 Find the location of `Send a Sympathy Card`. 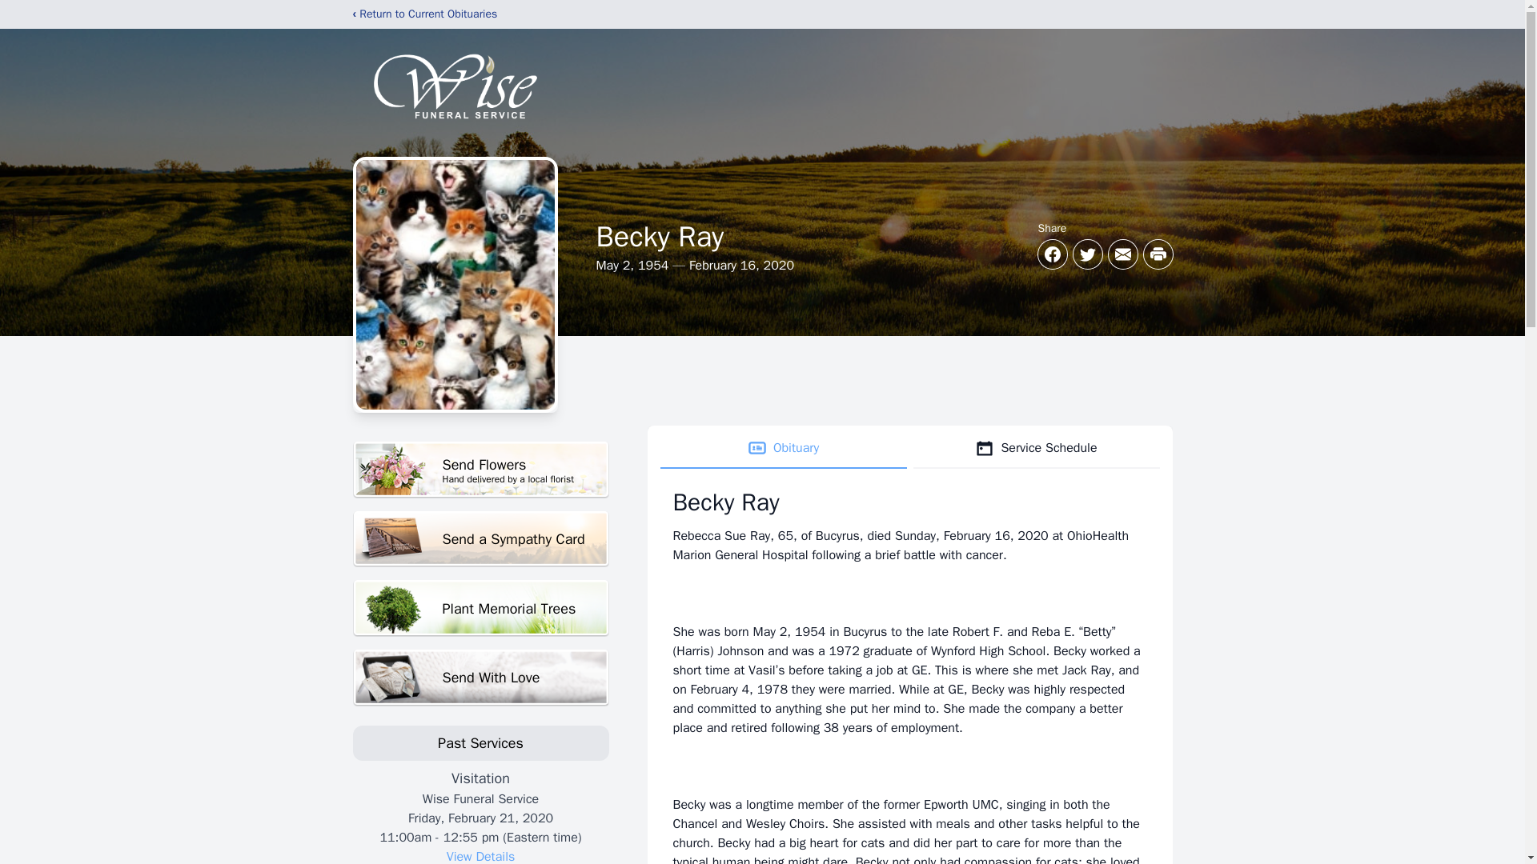

Send a Sympathy Card is located at coordinates (480, 678).